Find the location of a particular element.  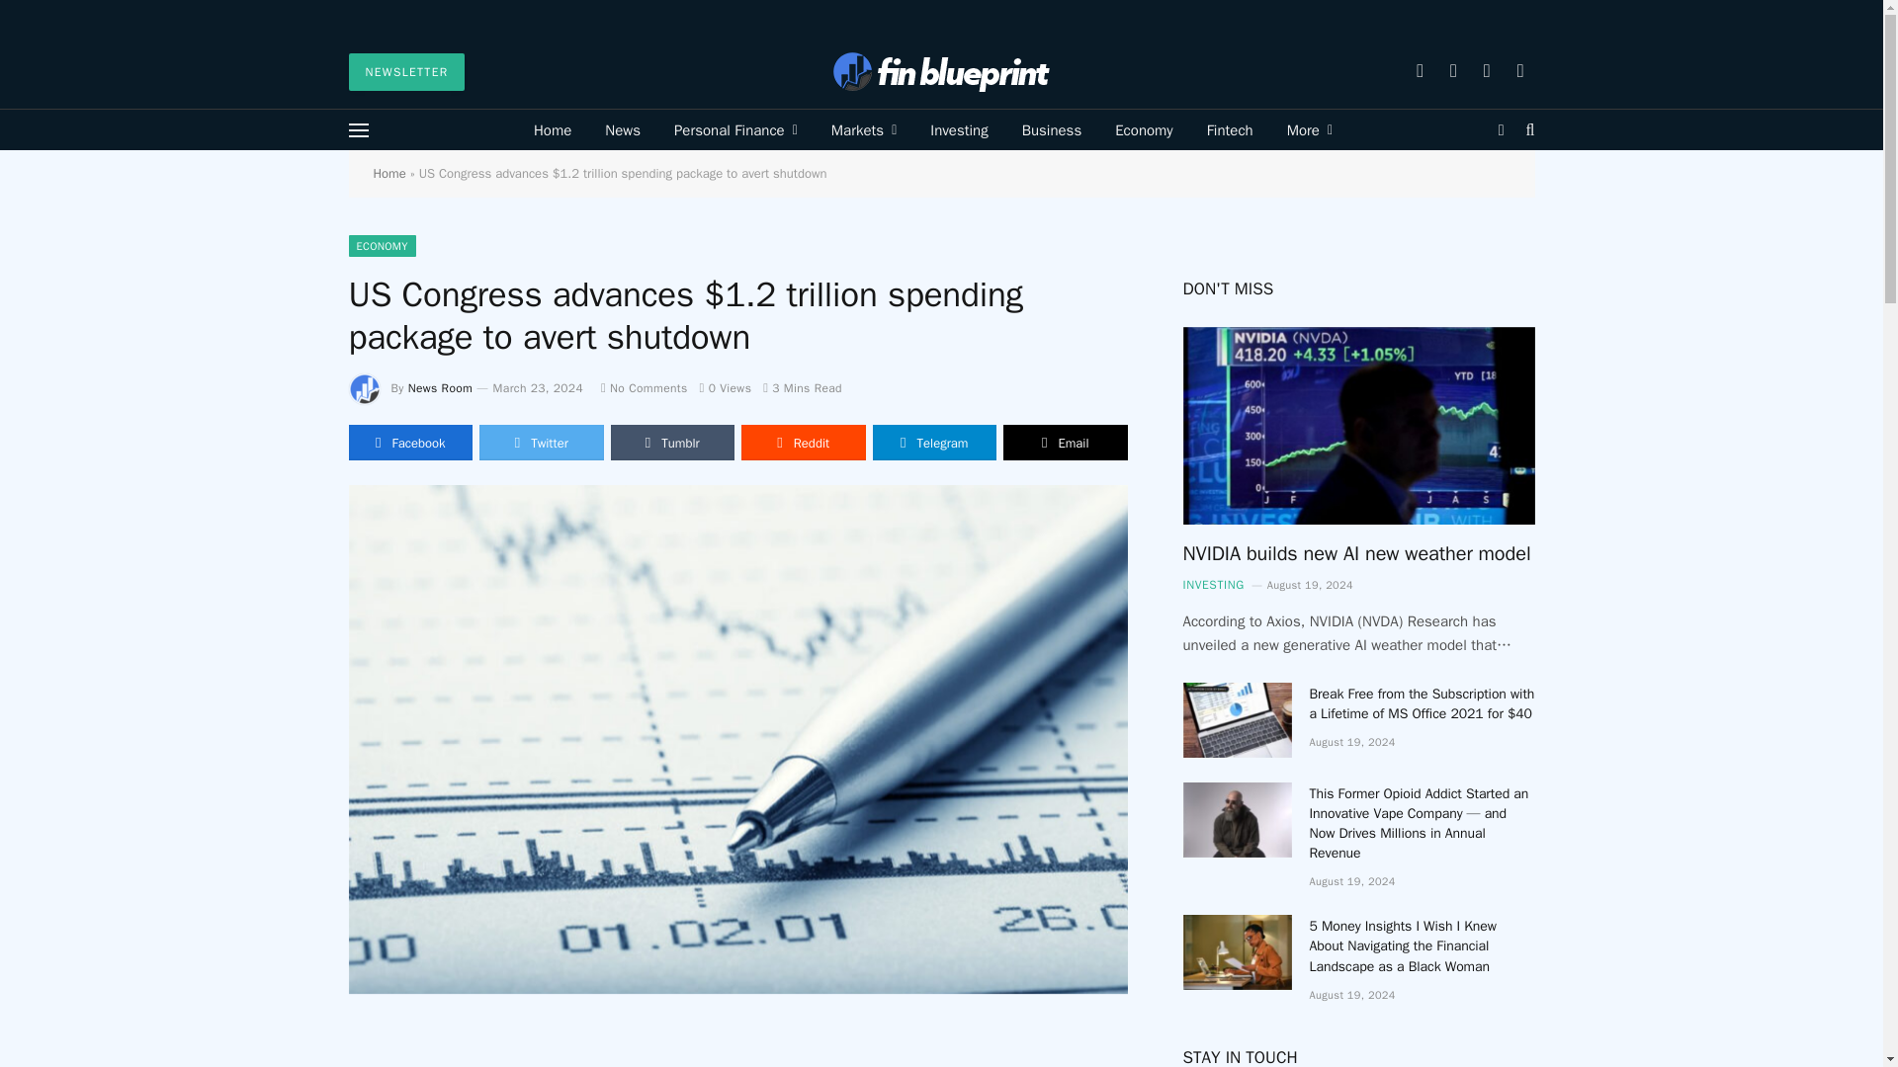

Posts by News Room is located at coordinates (440, 387).